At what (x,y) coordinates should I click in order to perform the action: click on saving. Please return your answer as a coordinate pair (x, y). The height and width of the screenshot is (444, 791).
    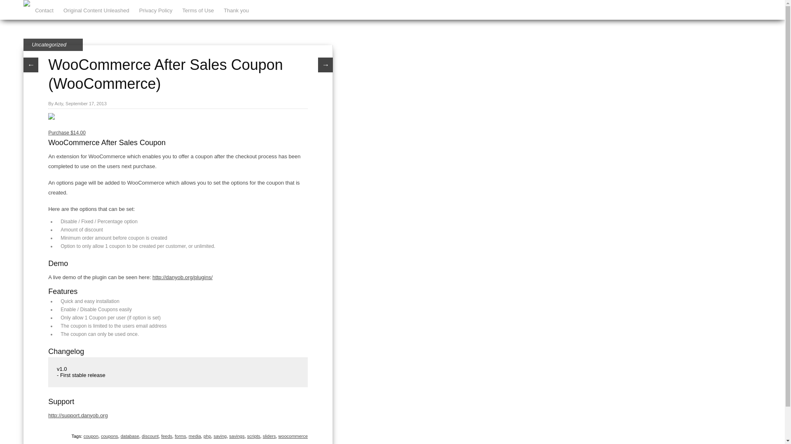
    Looking at the image, I should click on (220, 436).